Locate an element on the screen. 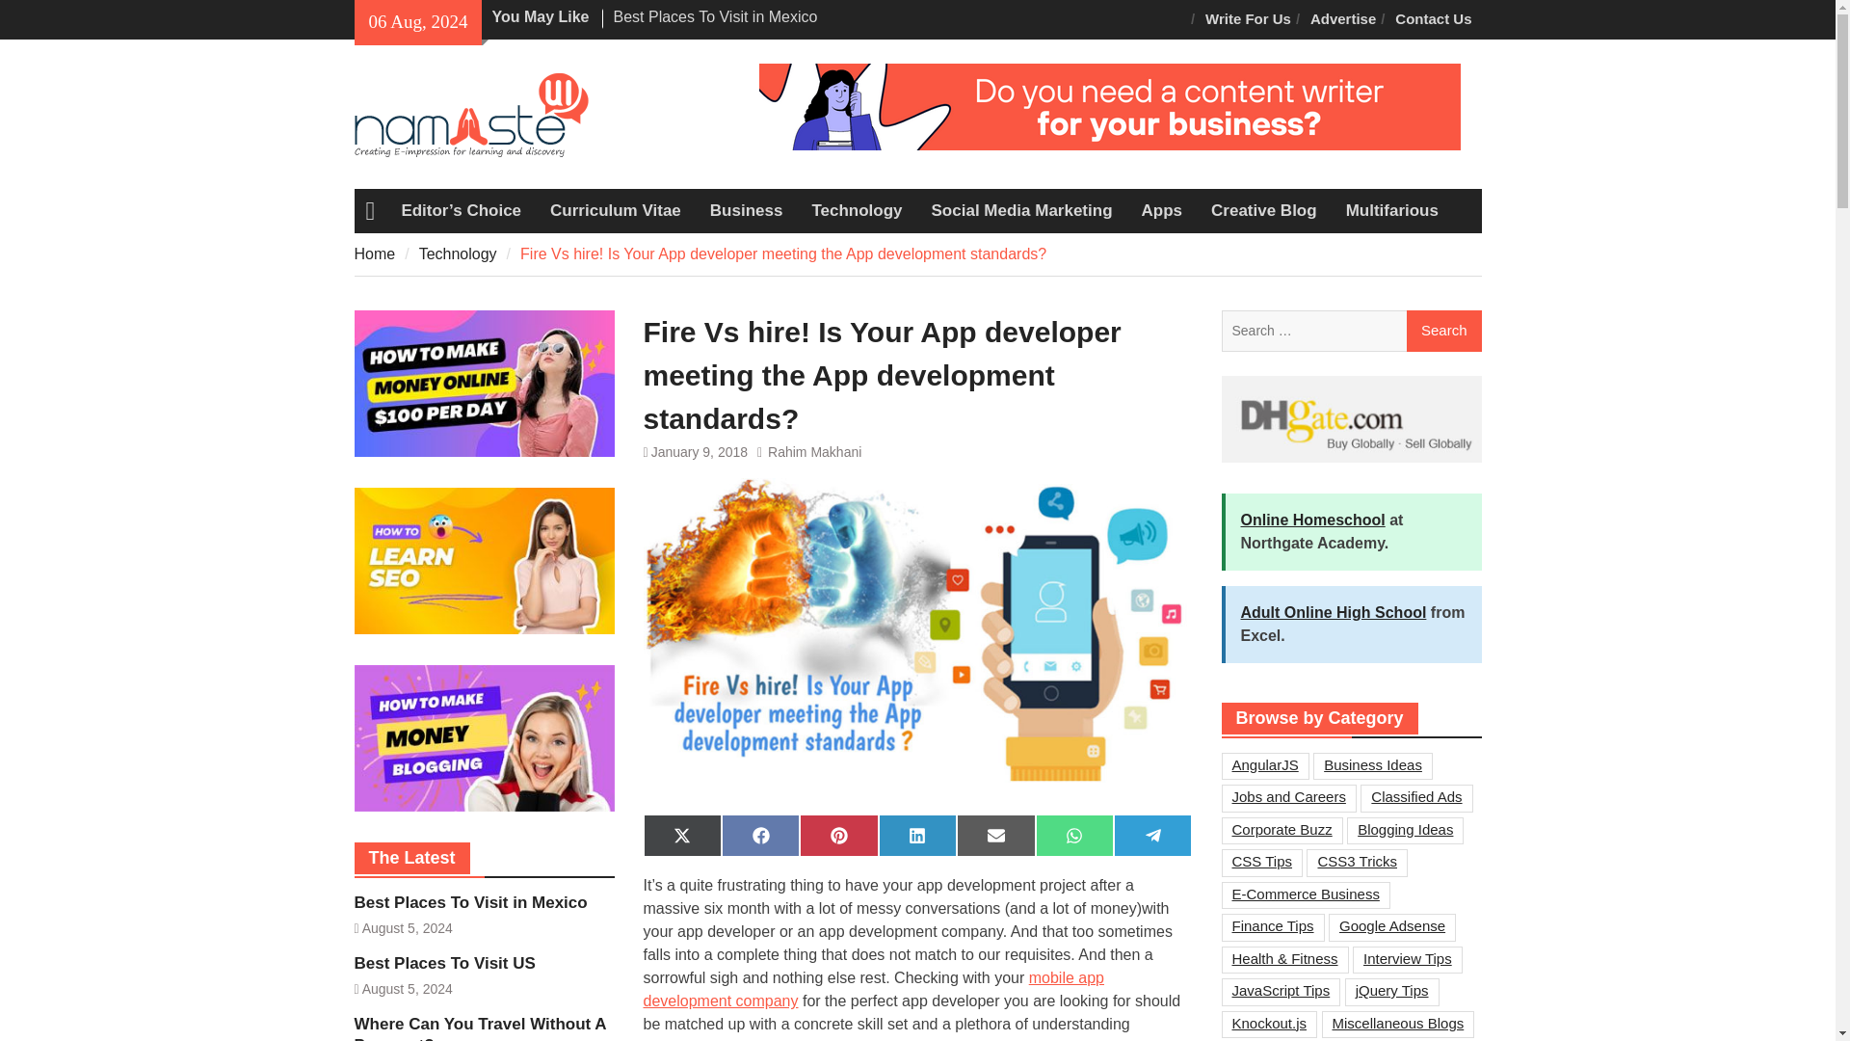 This screenshot has width=1850, height=1041. Best Places To Visit in Mexico is located at coordinates (715, 15).